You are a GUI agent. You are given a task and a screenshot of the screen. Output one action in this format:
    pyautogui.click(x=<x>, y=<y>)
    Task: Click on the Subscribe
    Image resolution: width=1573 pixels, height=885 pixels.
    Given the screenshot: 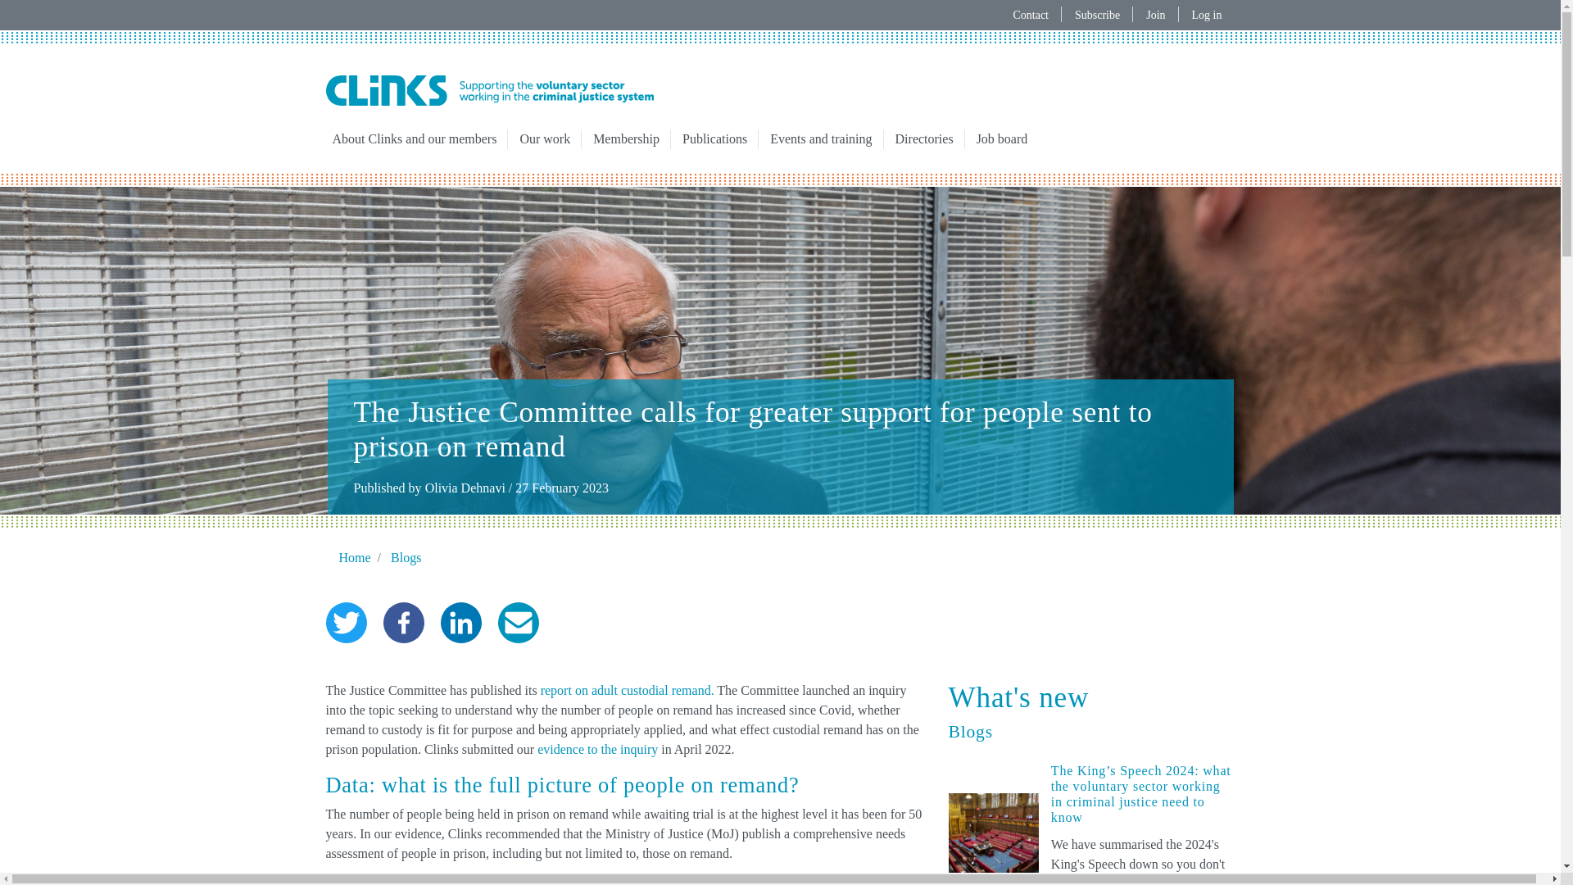 What is the action you would take?
    pyautogui.click(x=1097, y=15)
    